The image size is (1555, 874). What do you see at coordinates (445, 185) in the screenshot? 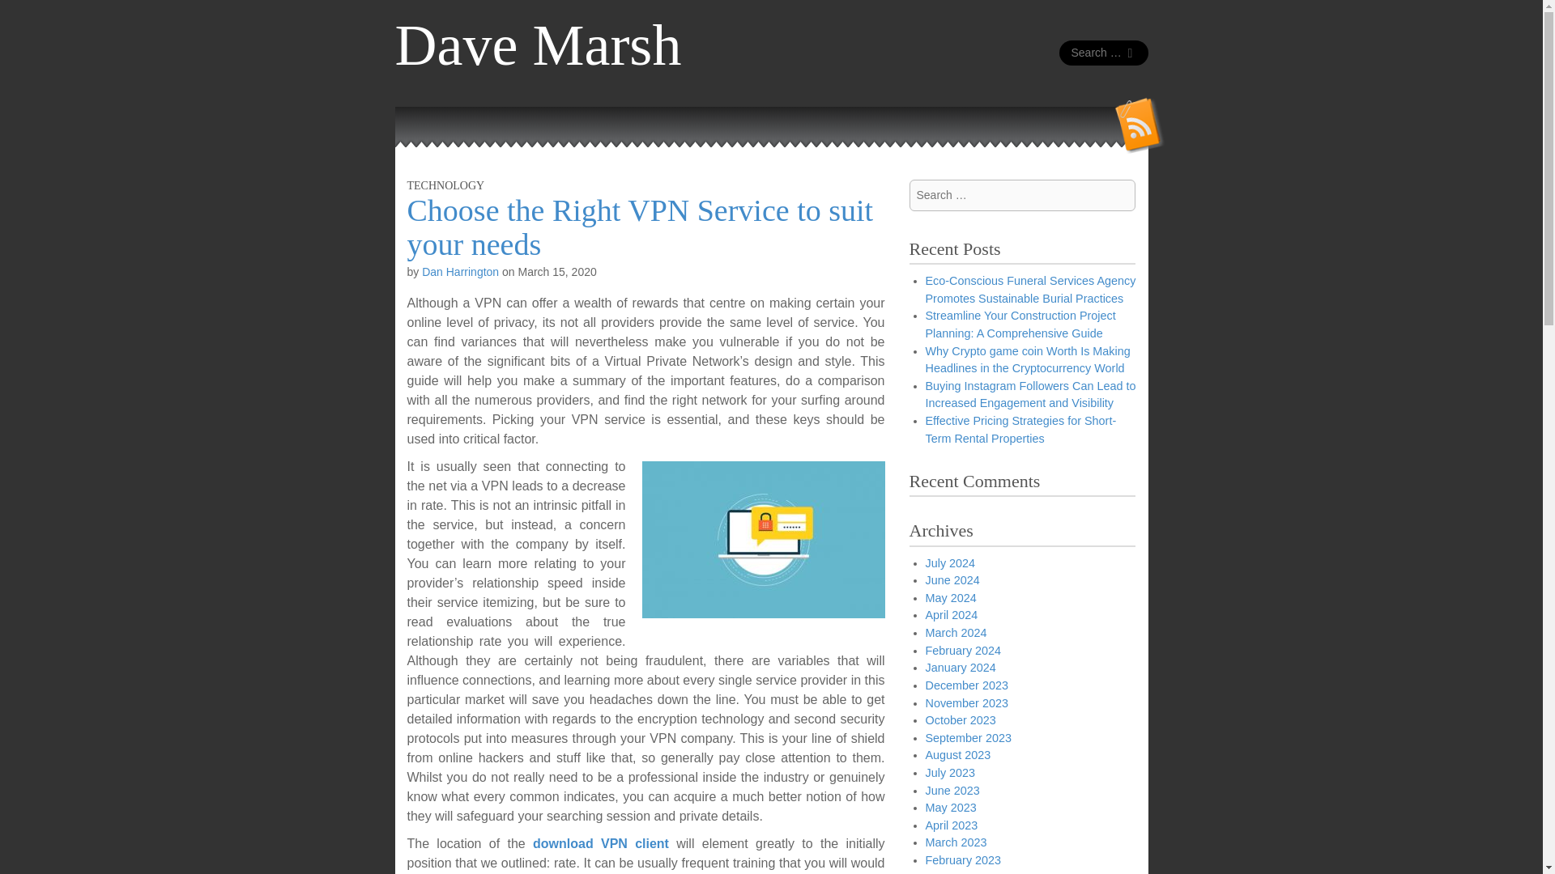
I see `TECHNOLOGY` at bounding box center [445, 185].